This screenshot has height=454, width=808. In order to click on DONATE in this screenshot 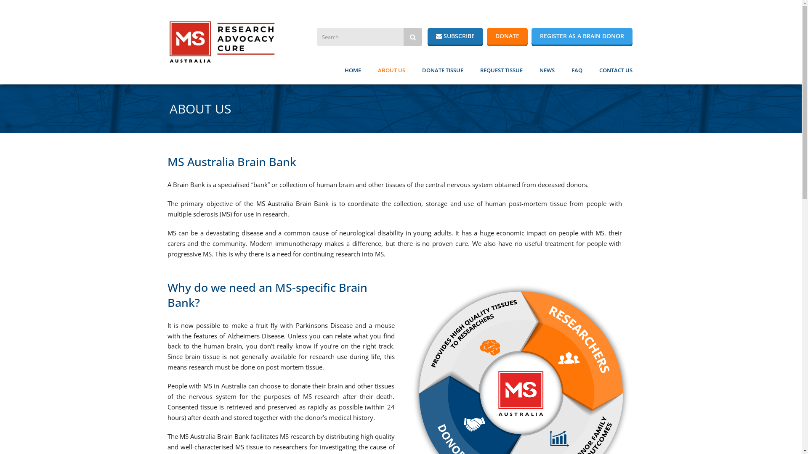, I will do `click(507, 36)`.